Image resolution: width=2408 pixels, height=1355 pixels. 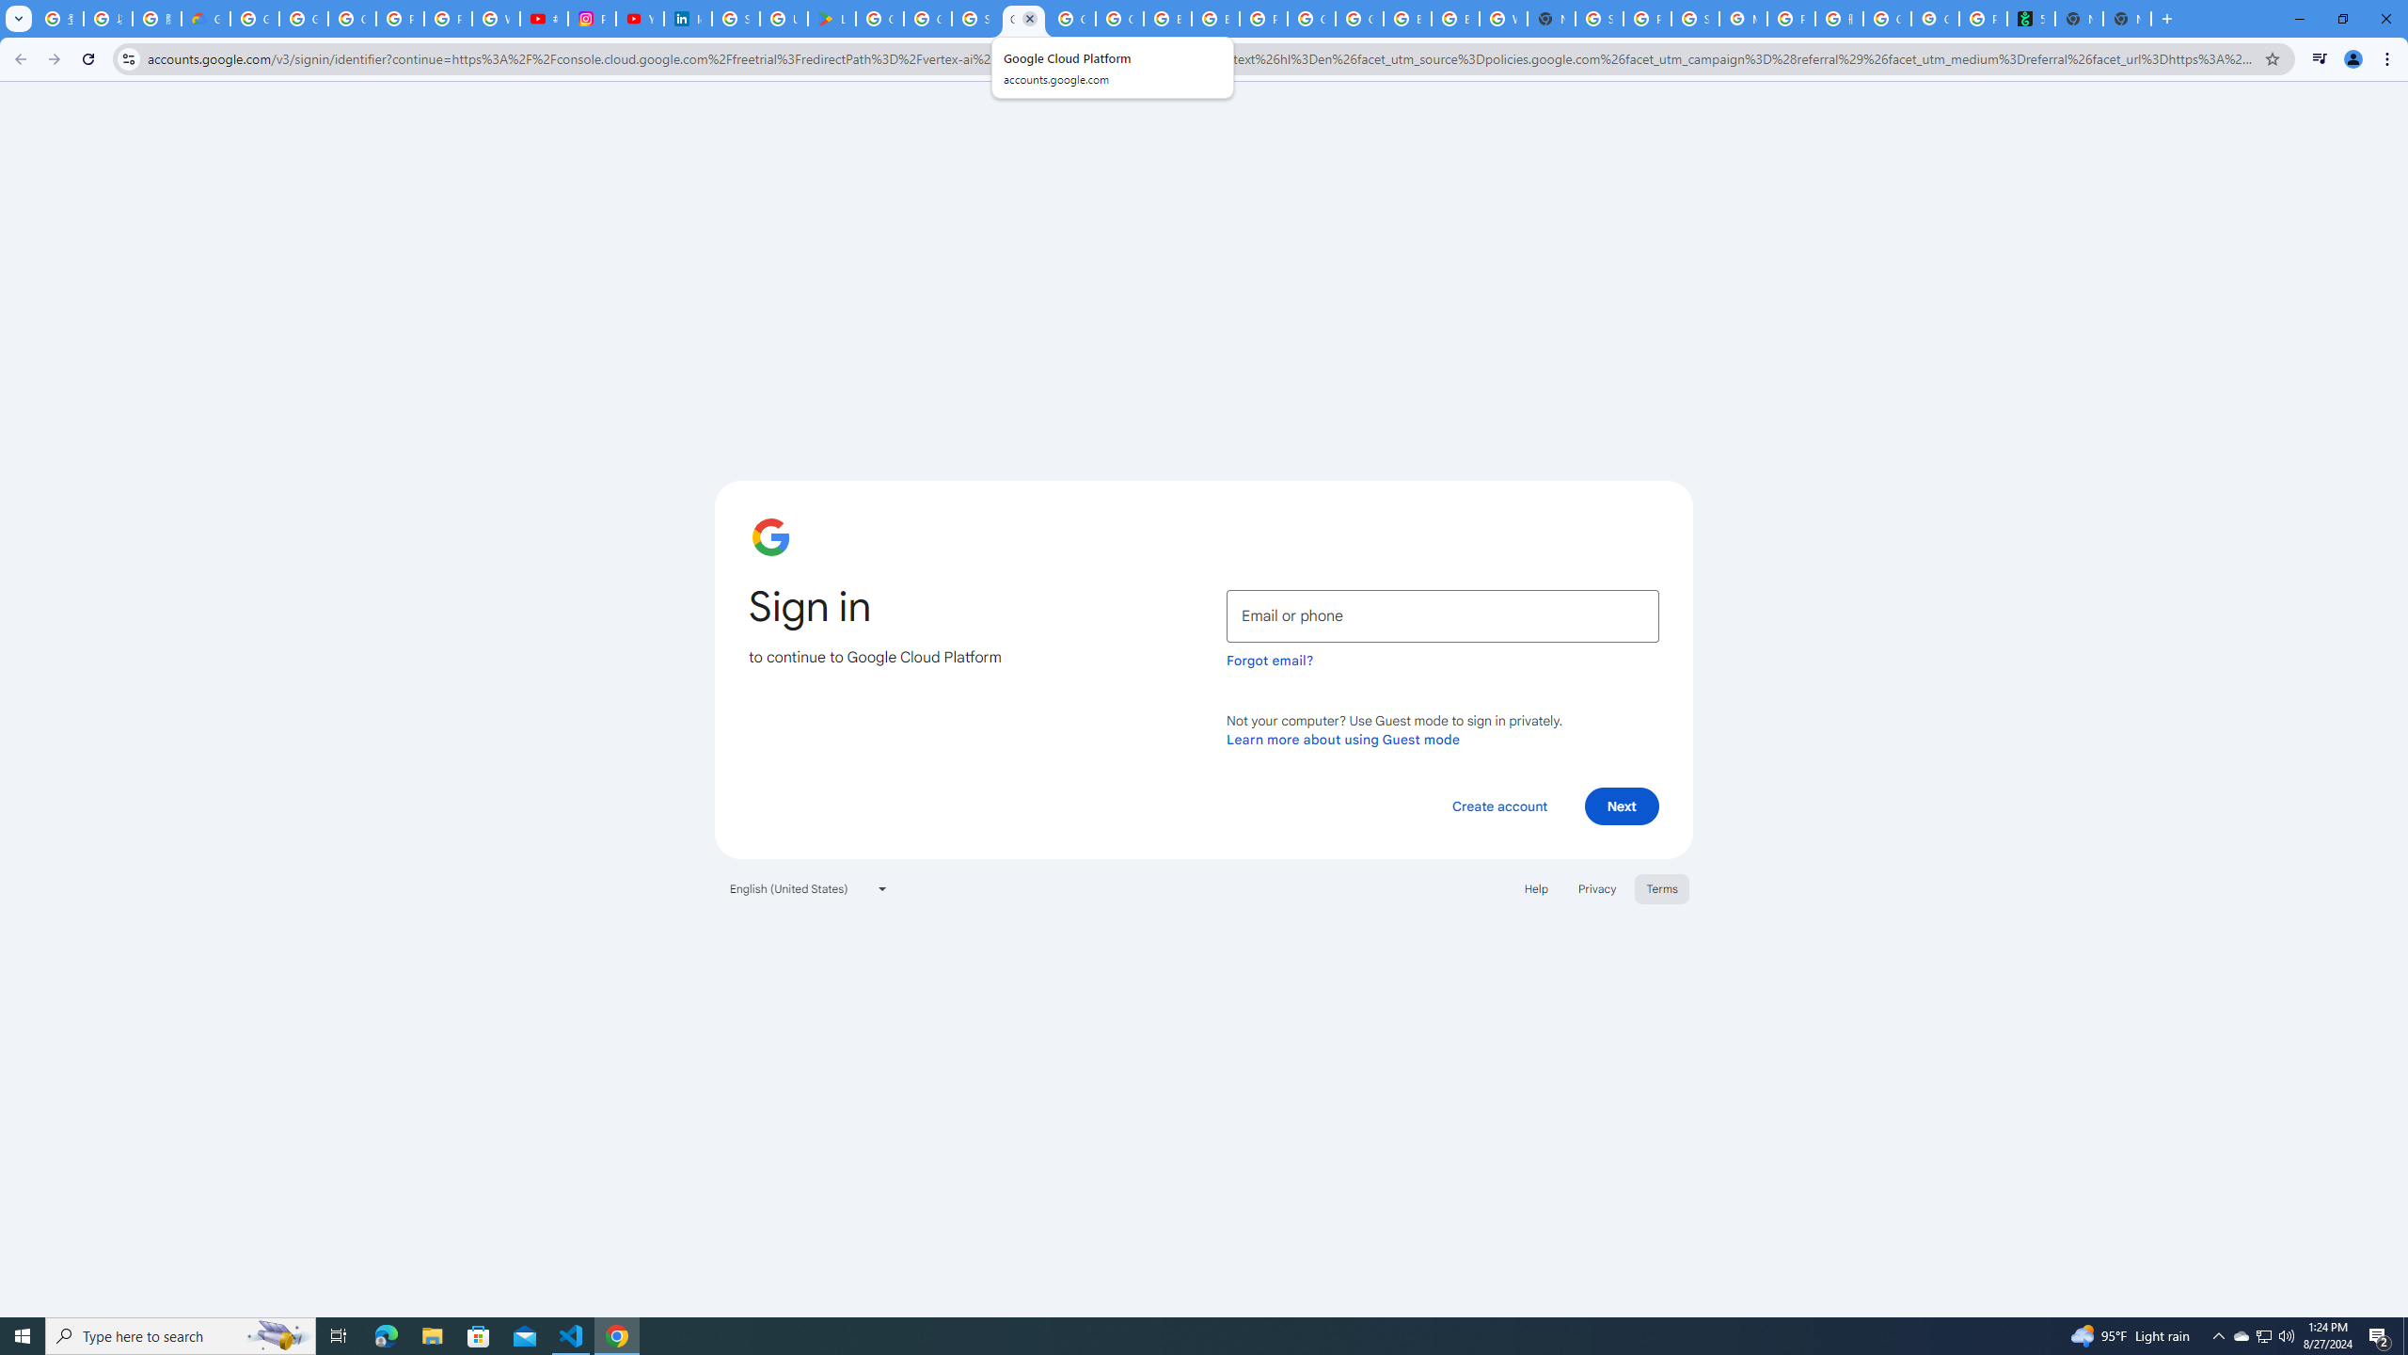 What do you see at coordinates (1358, 19) in the screenshot?
I see `Google Cloud Platform` at bounding box center [1358, 19].